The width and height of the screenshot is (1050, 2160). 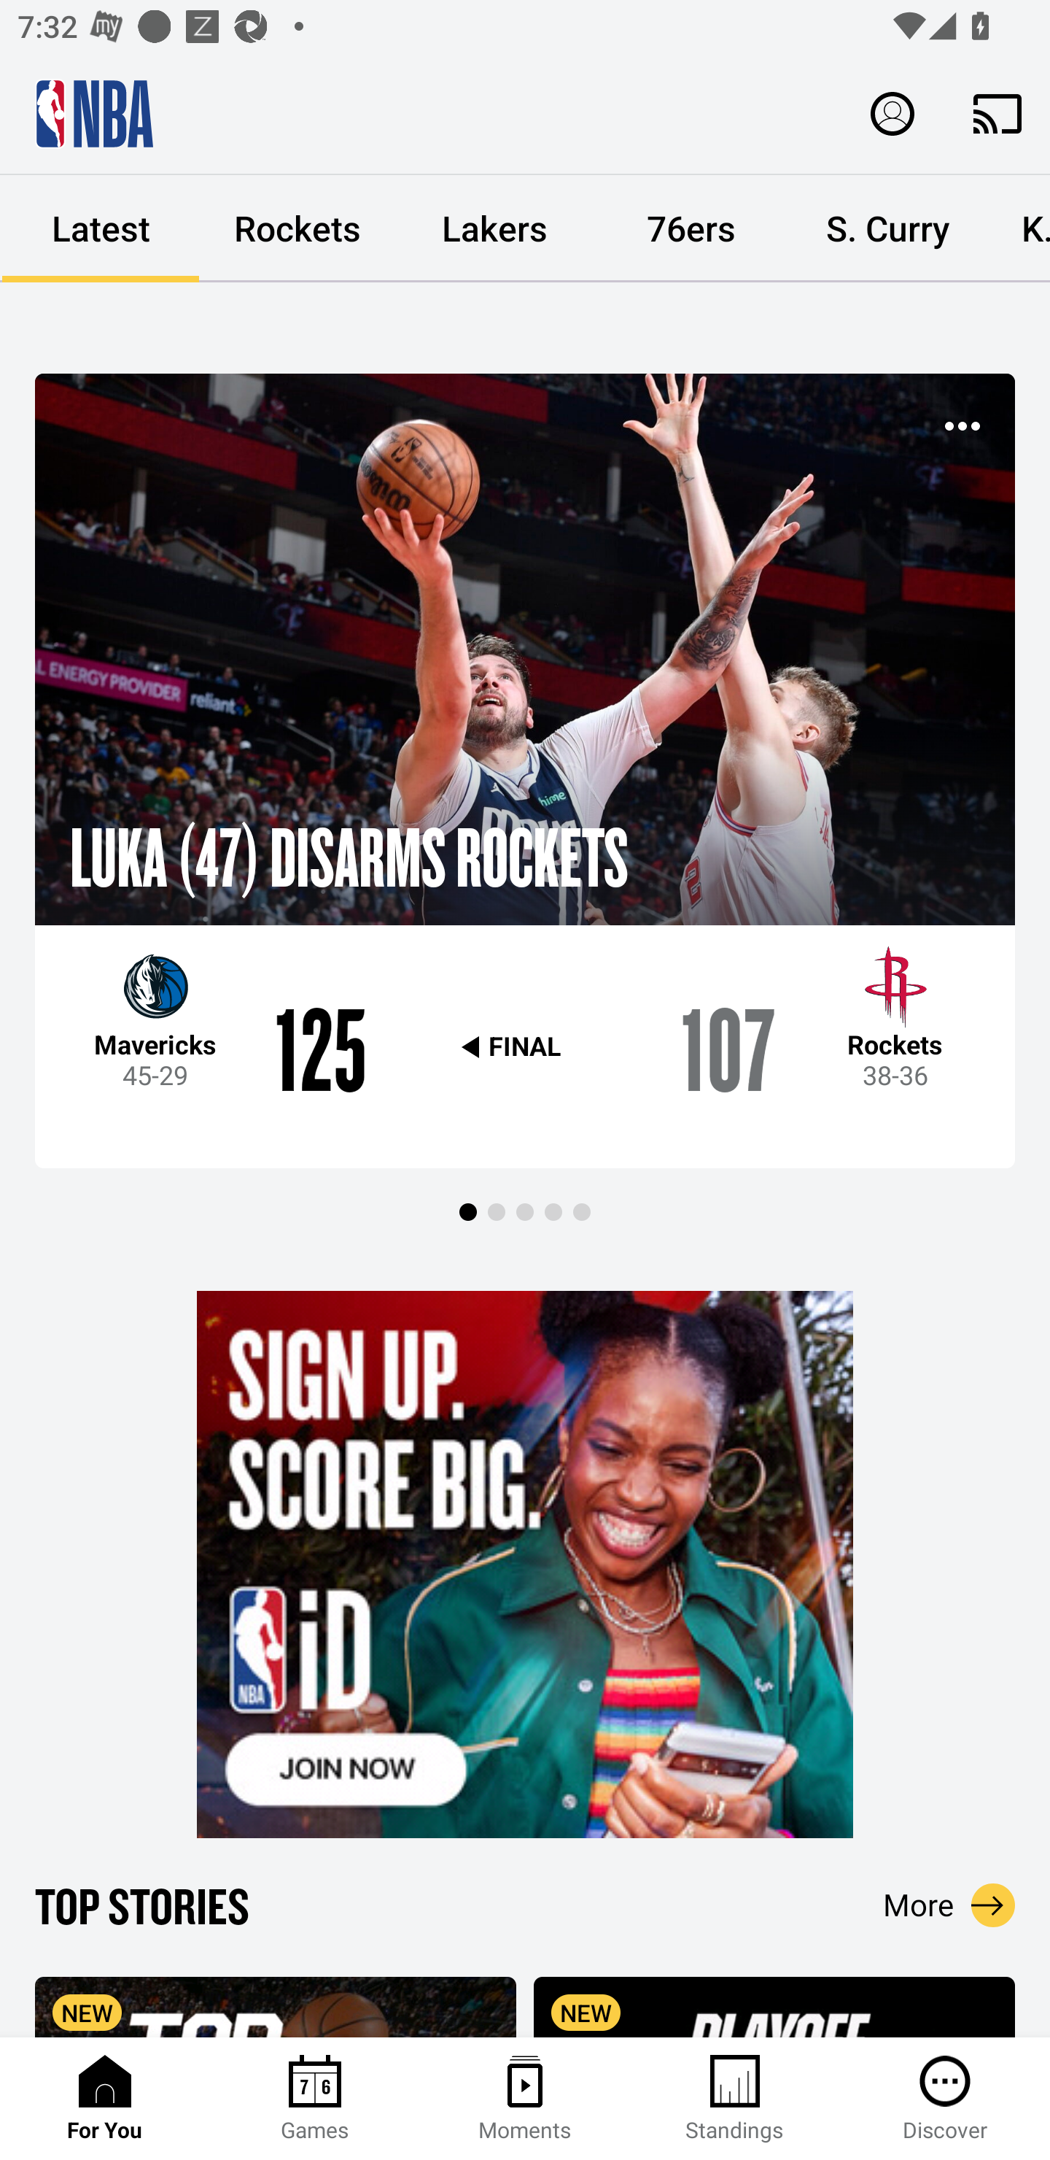 I want to click on Profile, so click(x=892, y=112).